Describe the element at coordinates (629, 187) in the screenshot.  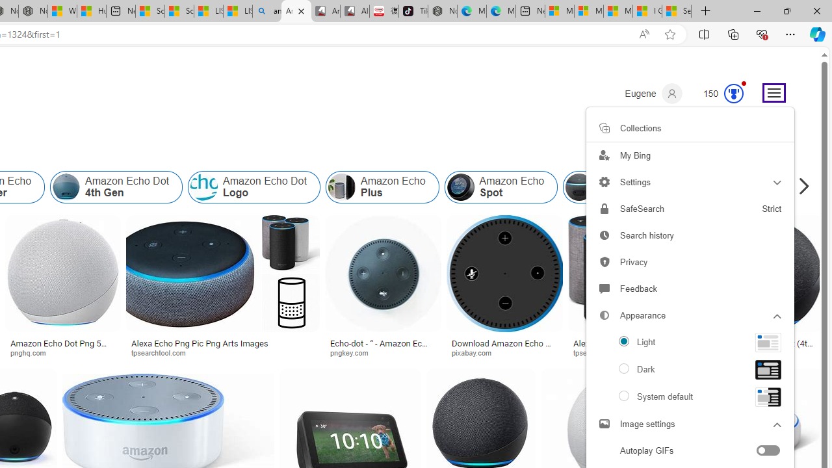
I see `Amazon Echo Dot 3` at that location.